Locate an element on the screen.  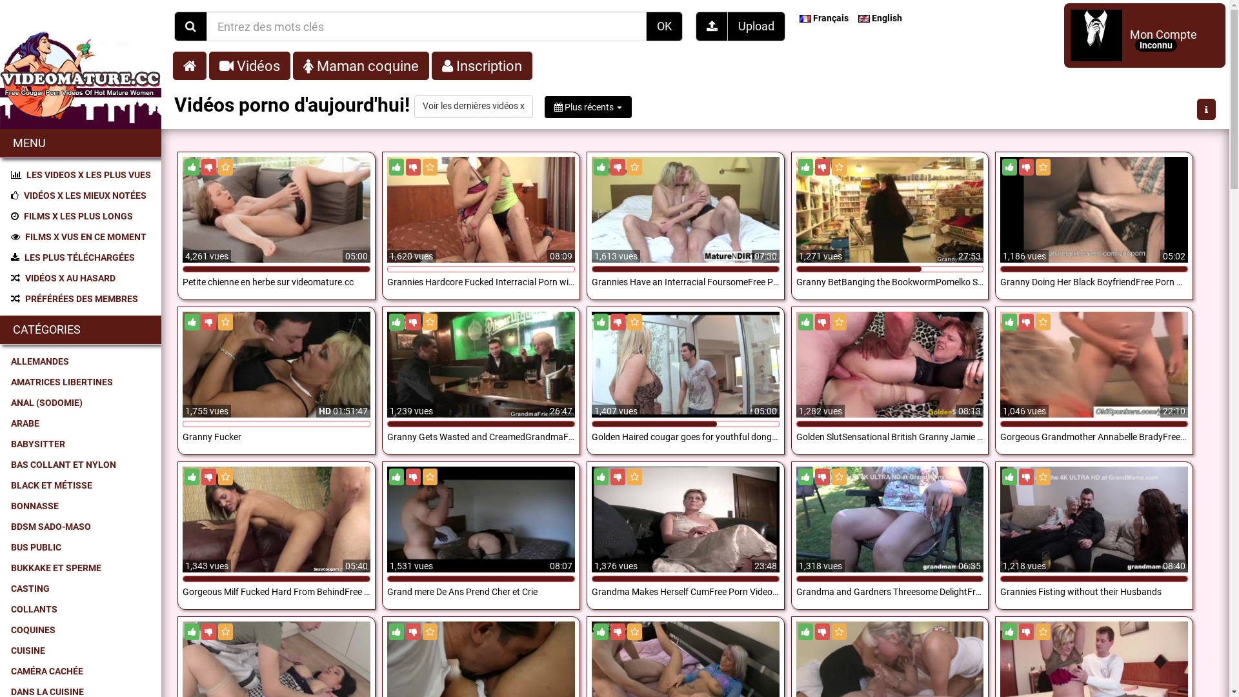
En favori is located at coordinates (1043, 477).